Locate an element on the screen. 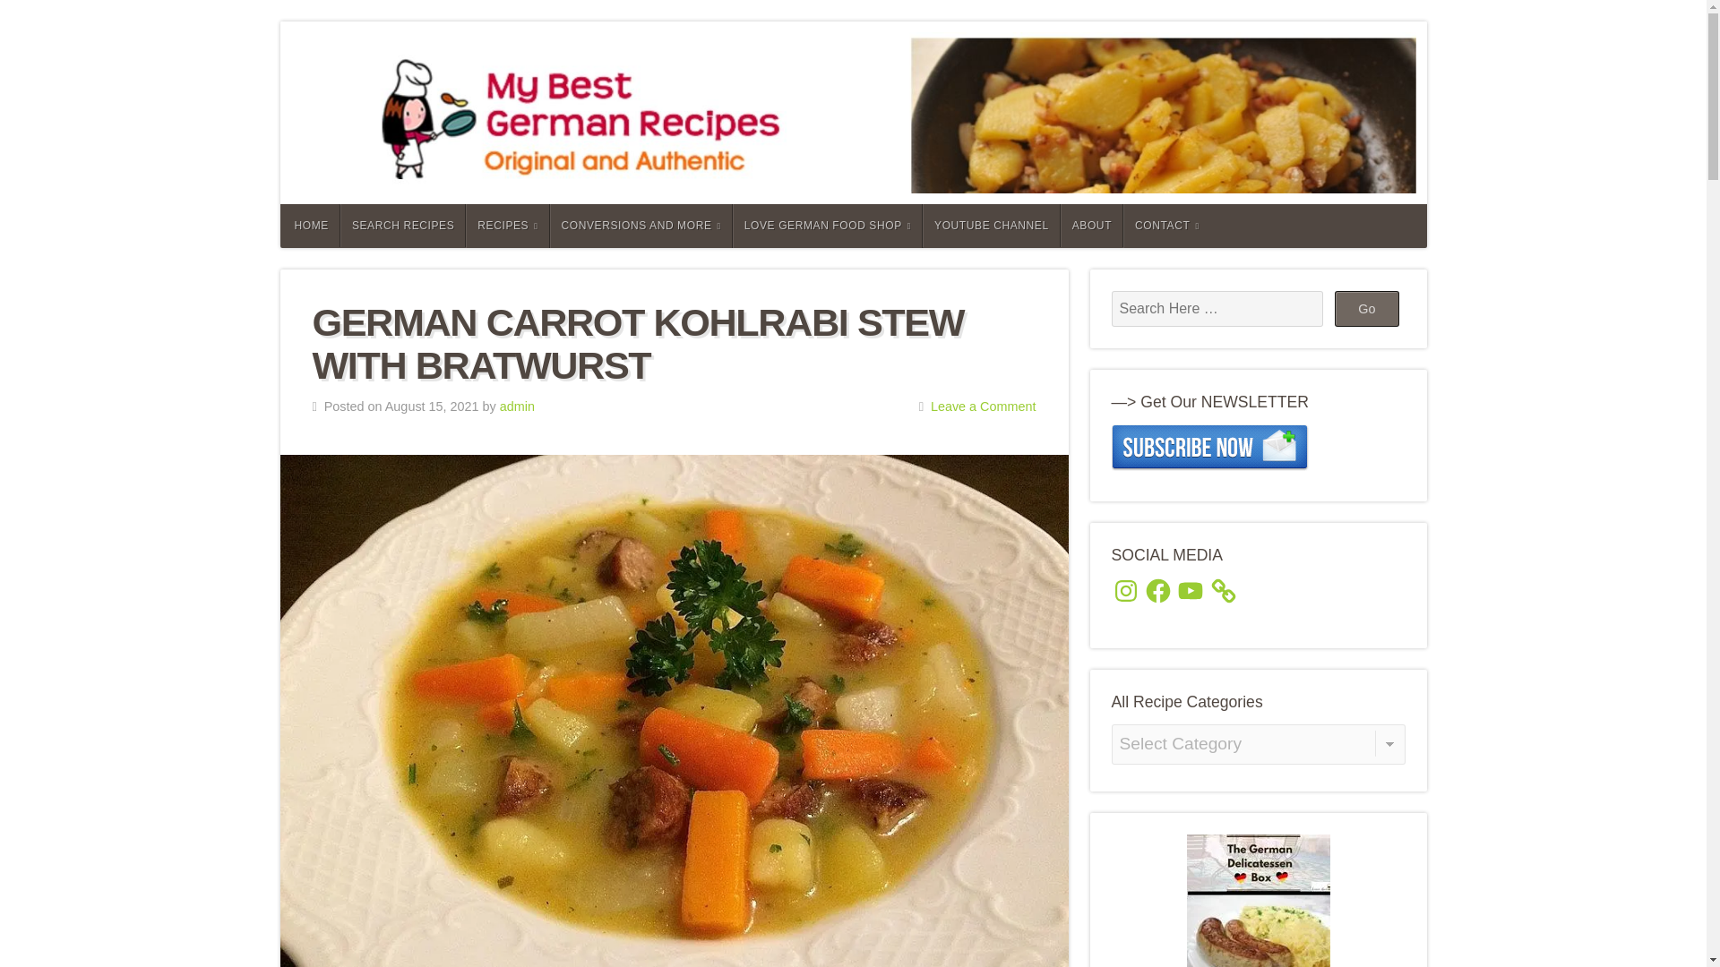 The width and height of the screenshot is (1720, 967). CONTACT is located at coordinates (1166, 226).